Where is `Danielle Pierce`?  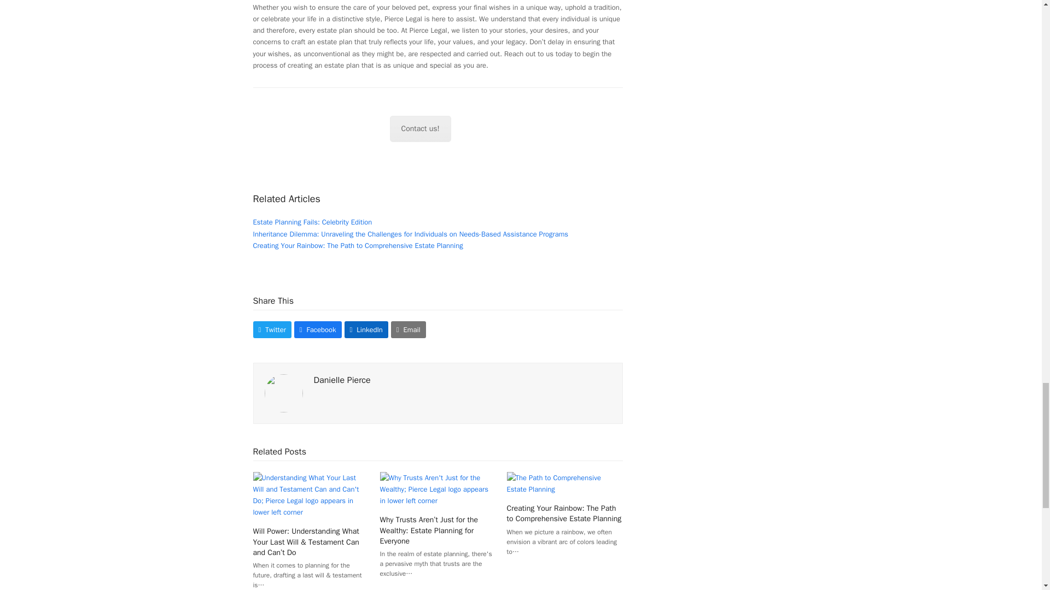 Danielle Pierce is located at coordinates (342, 380).